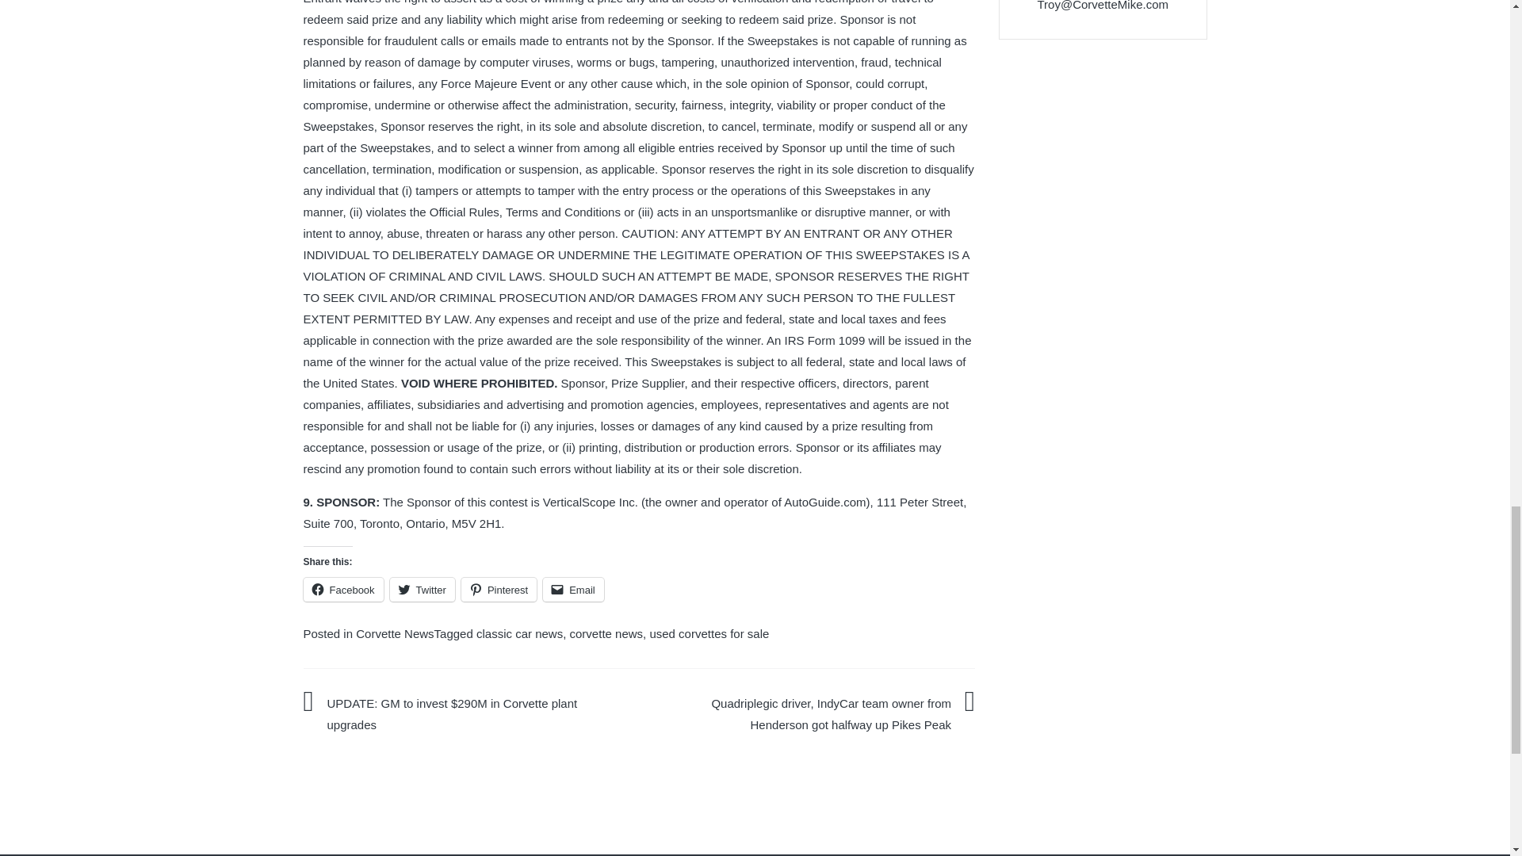 The height and width of the screenshot is (856, 1522). I want to click on used corvettes for sale, so click(709, 632).